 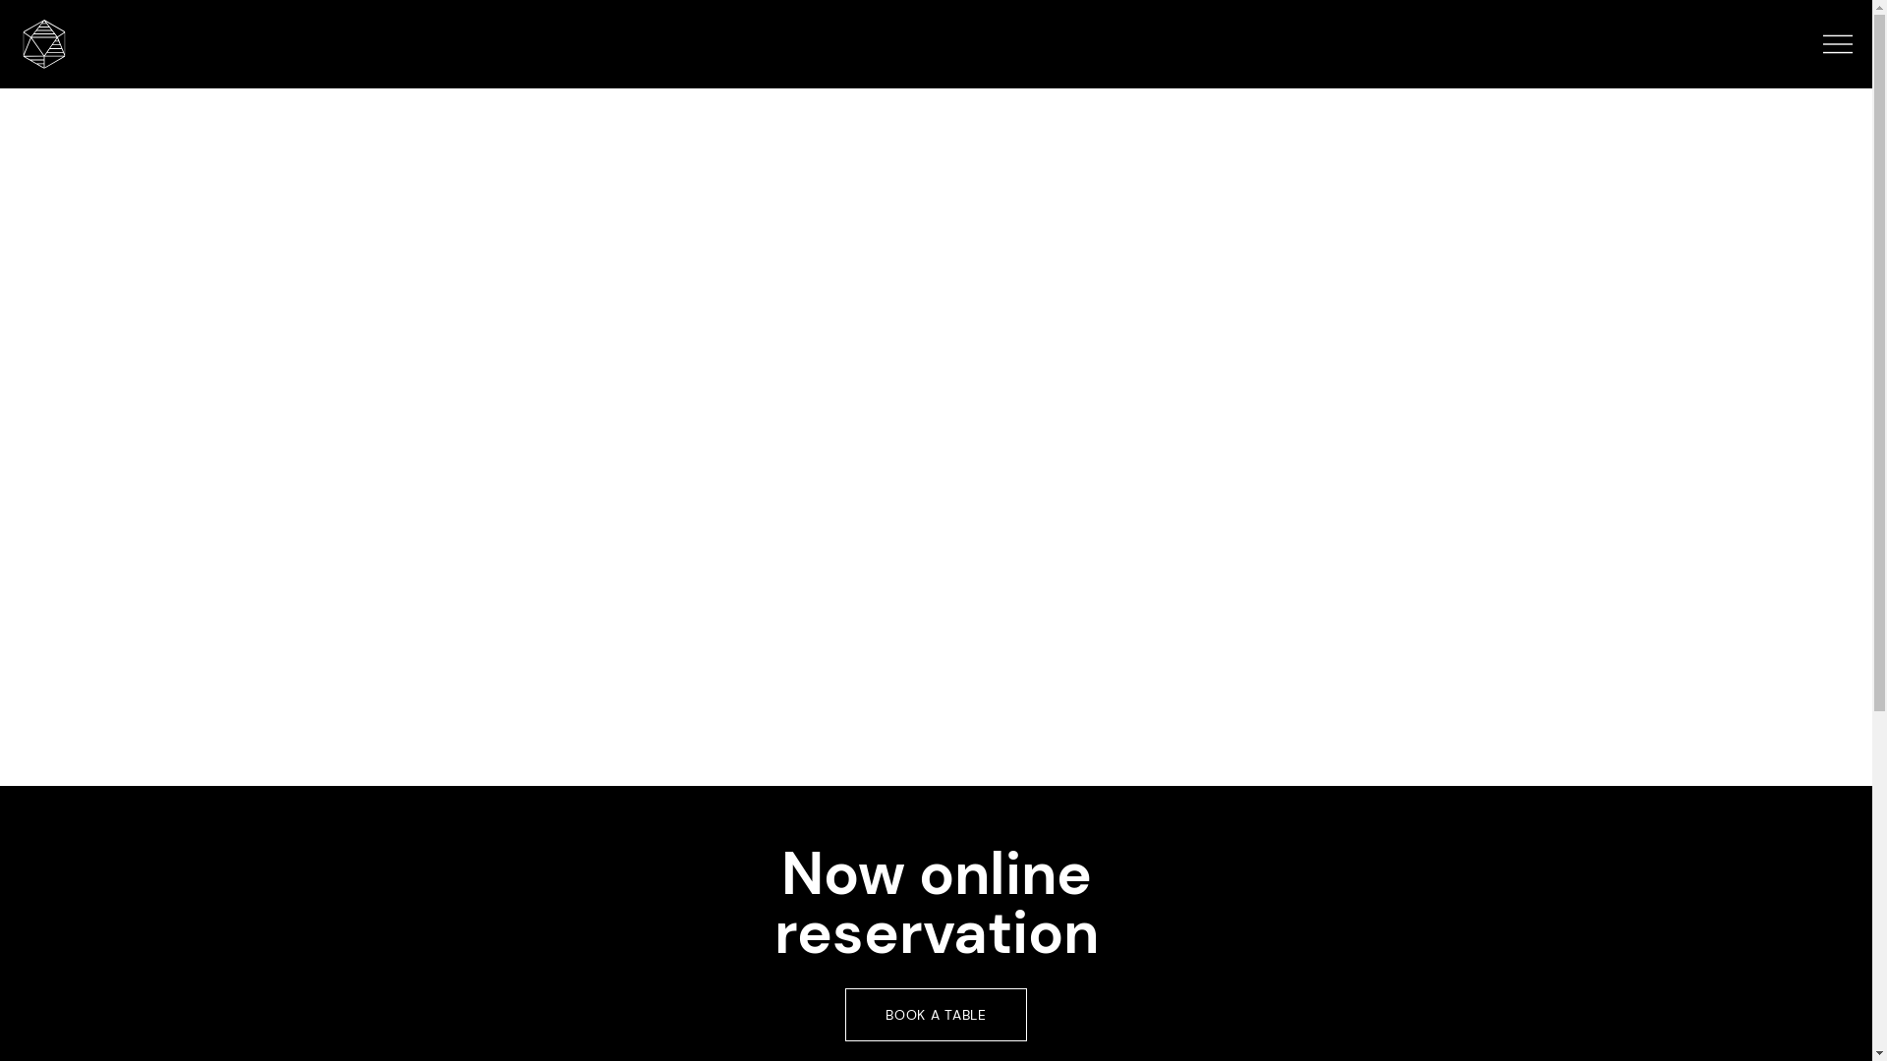 I want to click on BOOK A TABLE, so click(x=936, y=1016).